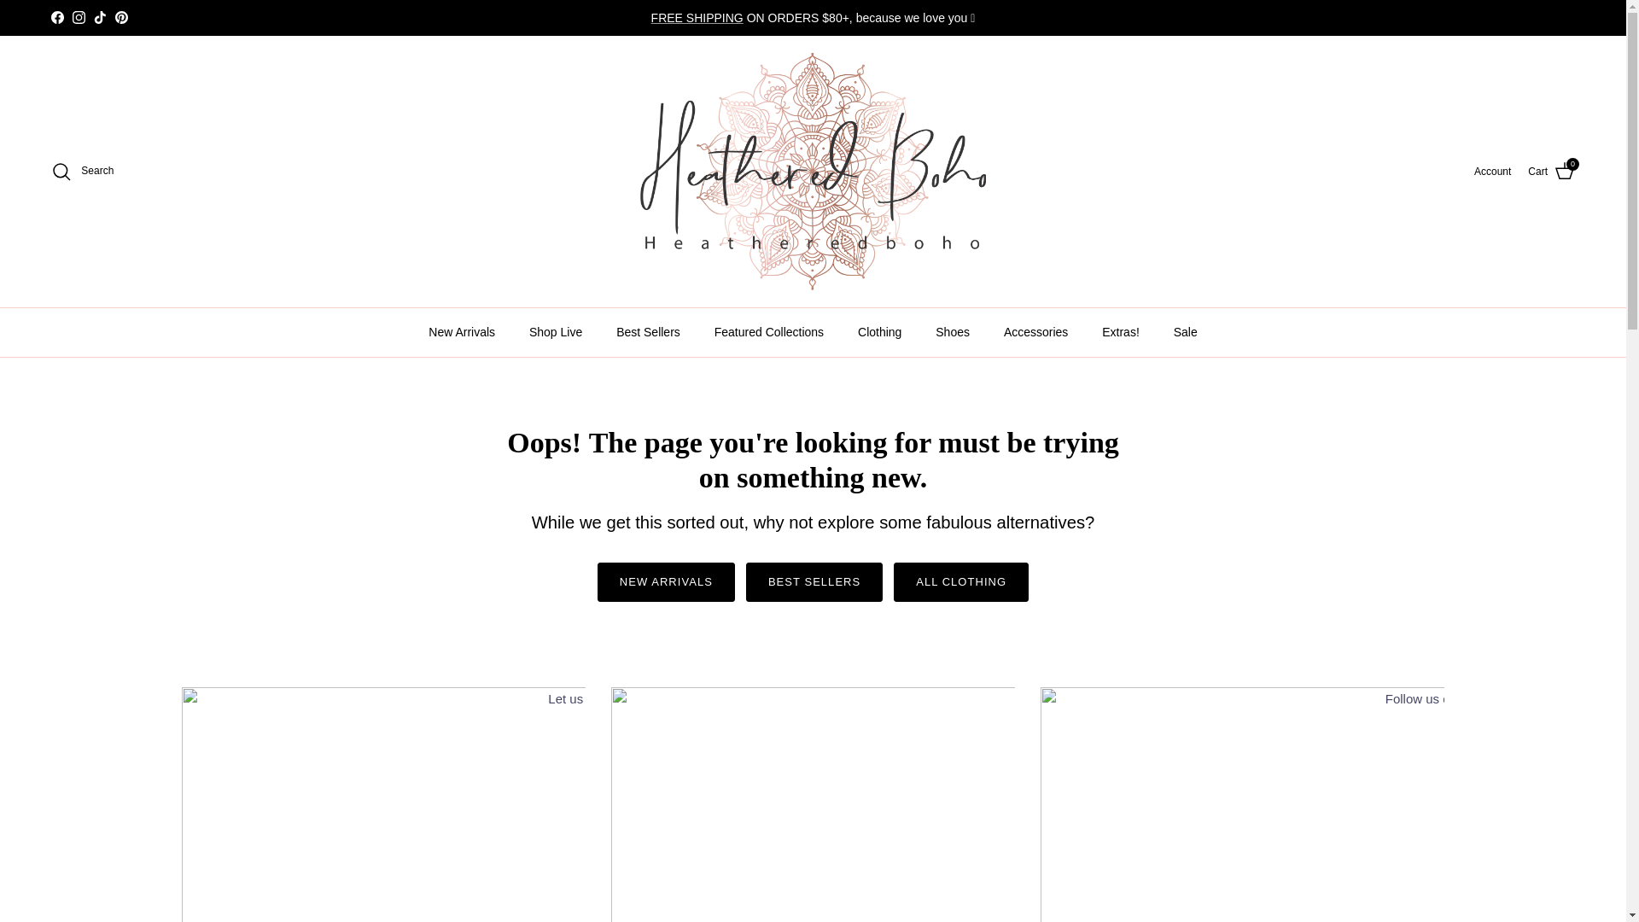 The image size is (1639, 922). Describe the element at coordinates (79, 17) in the screenshot. I see `Instagram` at that location.